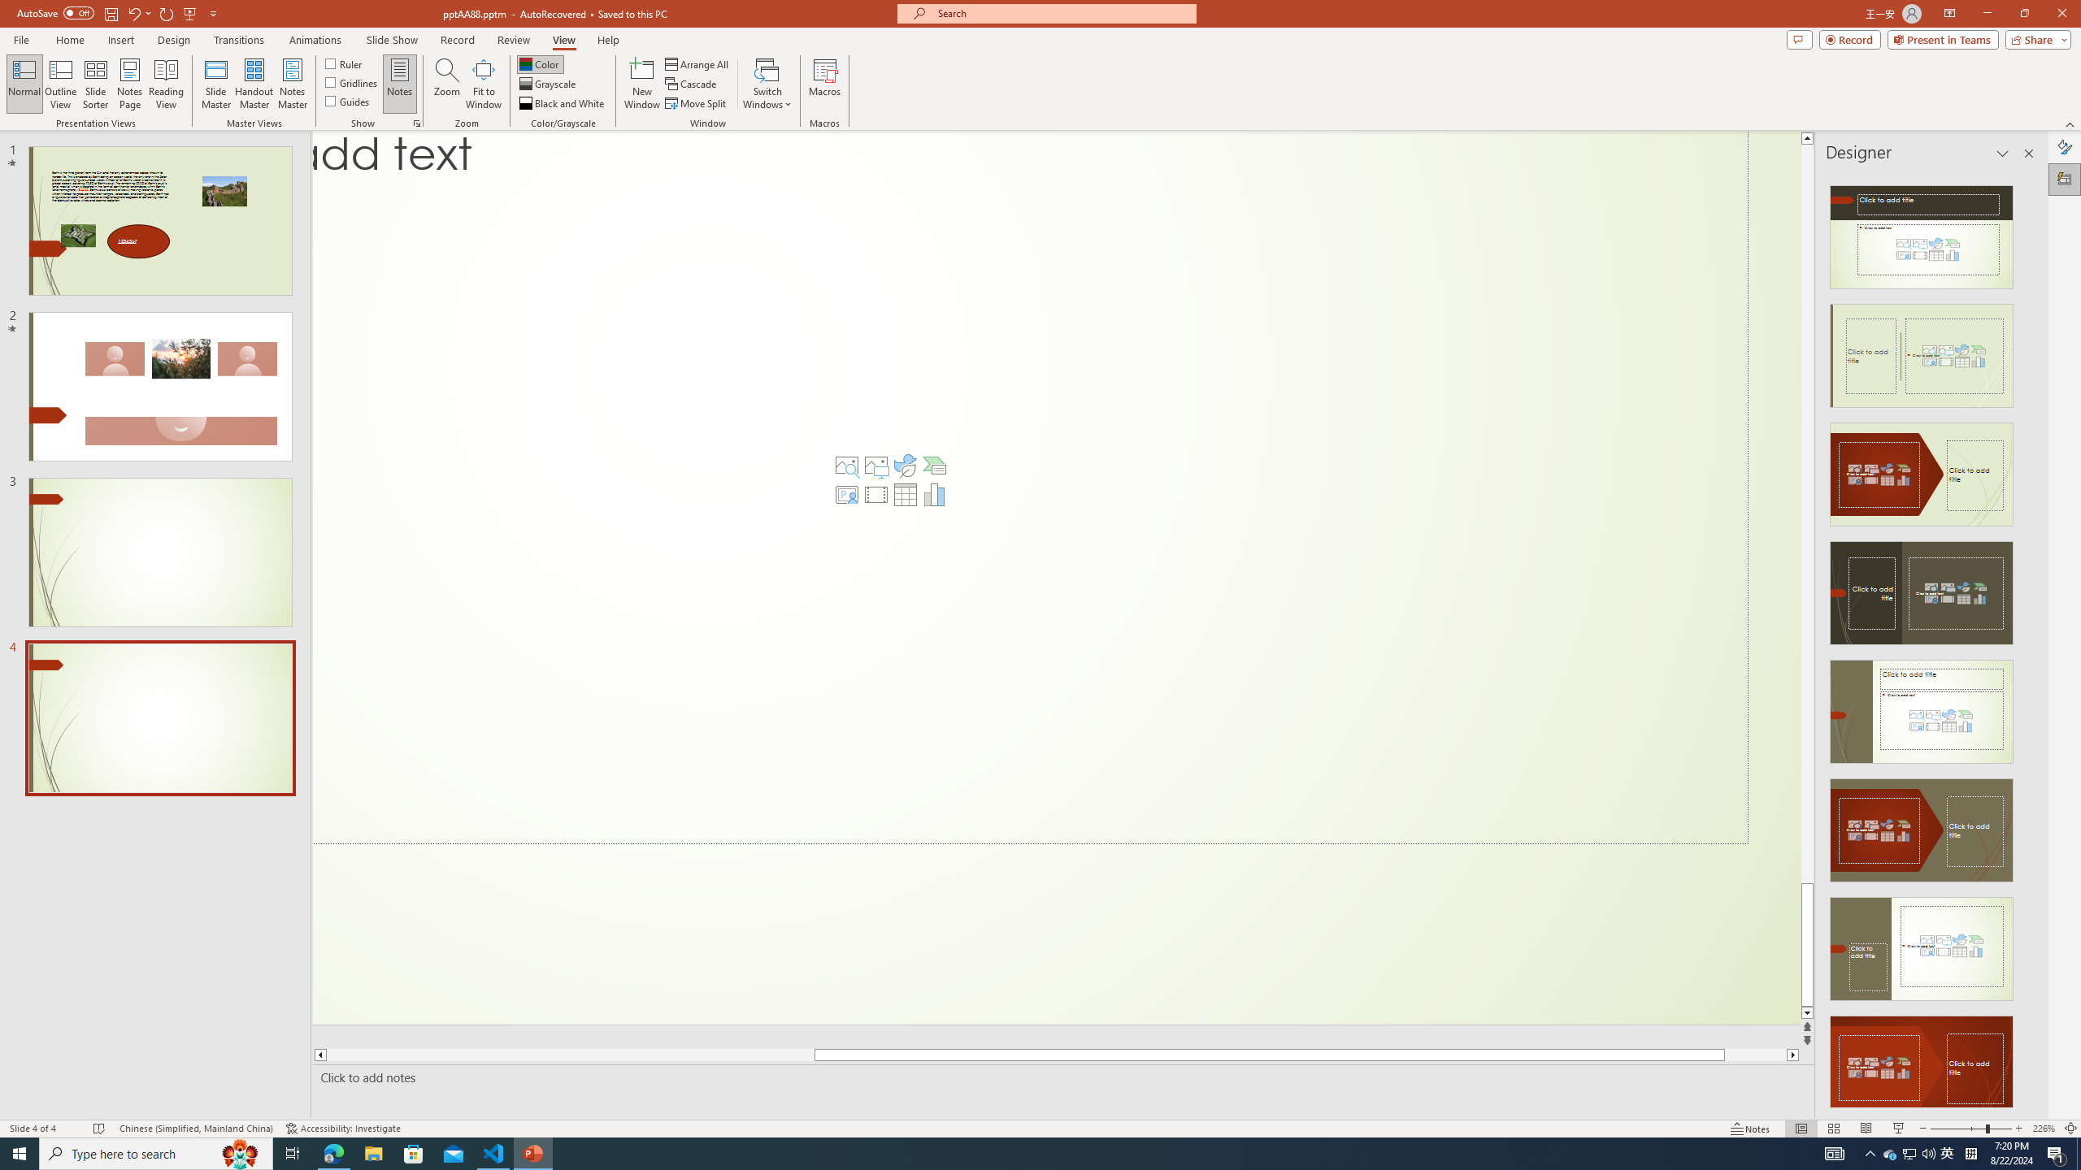 This screenshot has height=1170, width=2081. Describe the element at coordinates (767, 84) in the screenshot. I see `Switch Windows` at that location.